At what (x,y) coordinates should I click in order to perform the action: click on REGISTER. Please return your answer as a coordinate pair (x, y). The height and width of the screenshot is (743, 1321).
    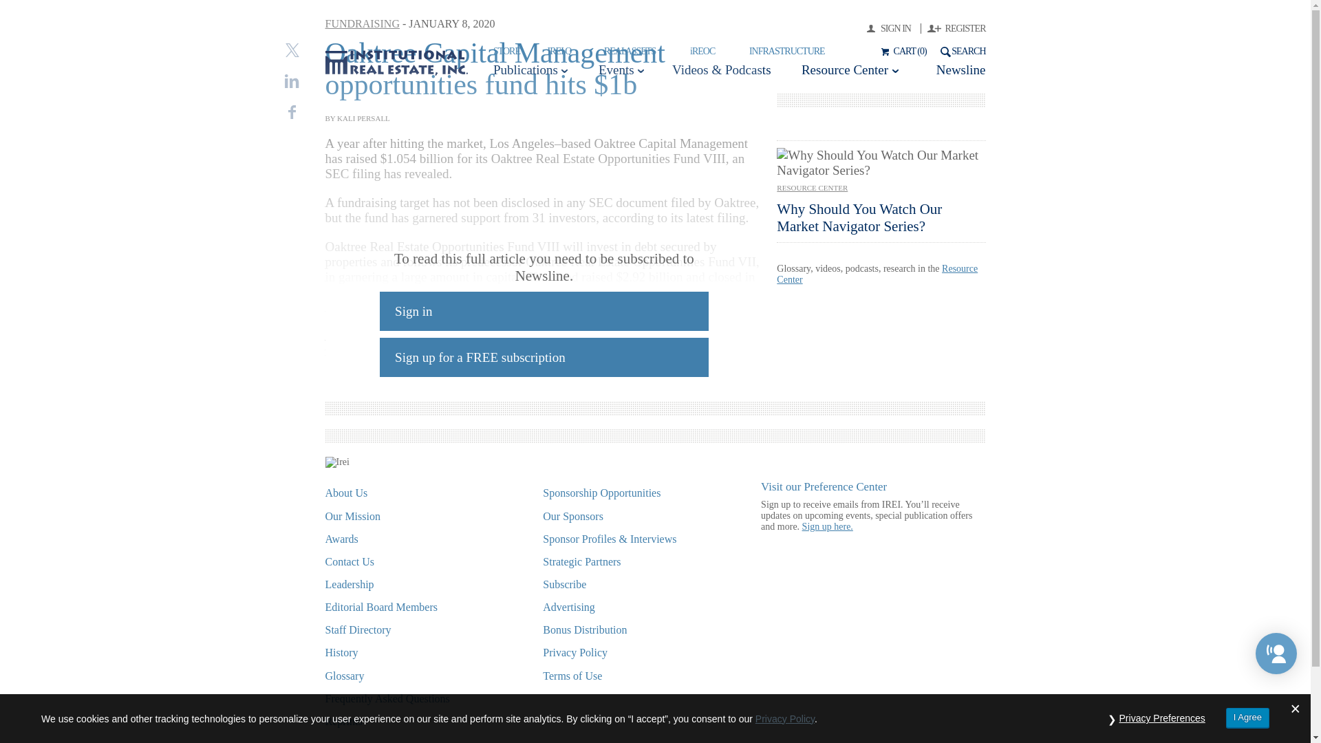
    Looking at the image, I should click on (956, 28).